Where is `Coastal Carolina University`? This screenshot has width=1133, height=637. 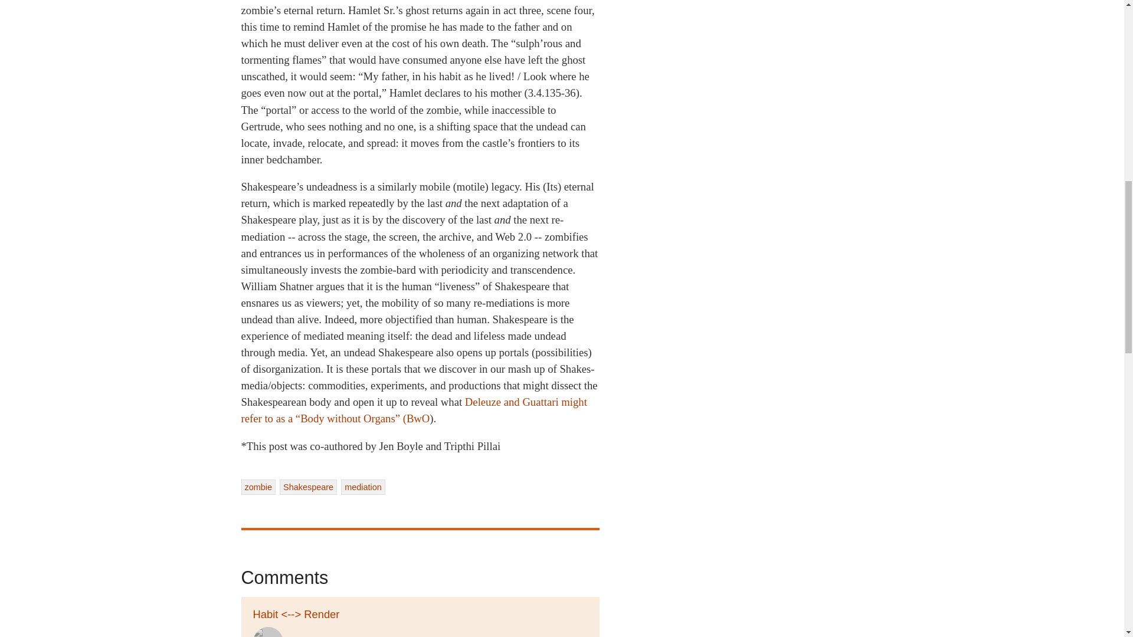 Coastal Carolina University is located at coordinates (431, 636).